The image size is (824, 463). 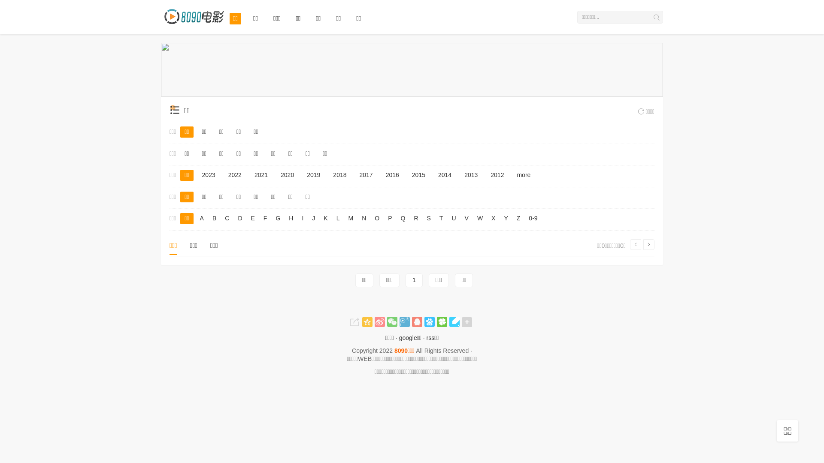 I want to click on 2021, so click(x=412, y=69).